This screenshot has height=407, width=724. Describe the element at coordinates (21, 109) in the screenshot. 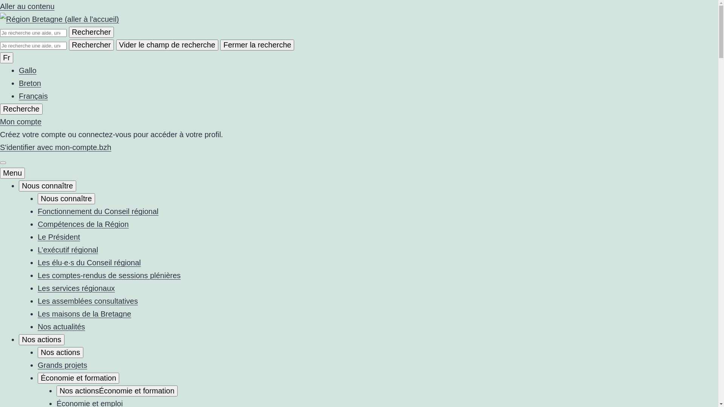

I see `Recherche` at that location.